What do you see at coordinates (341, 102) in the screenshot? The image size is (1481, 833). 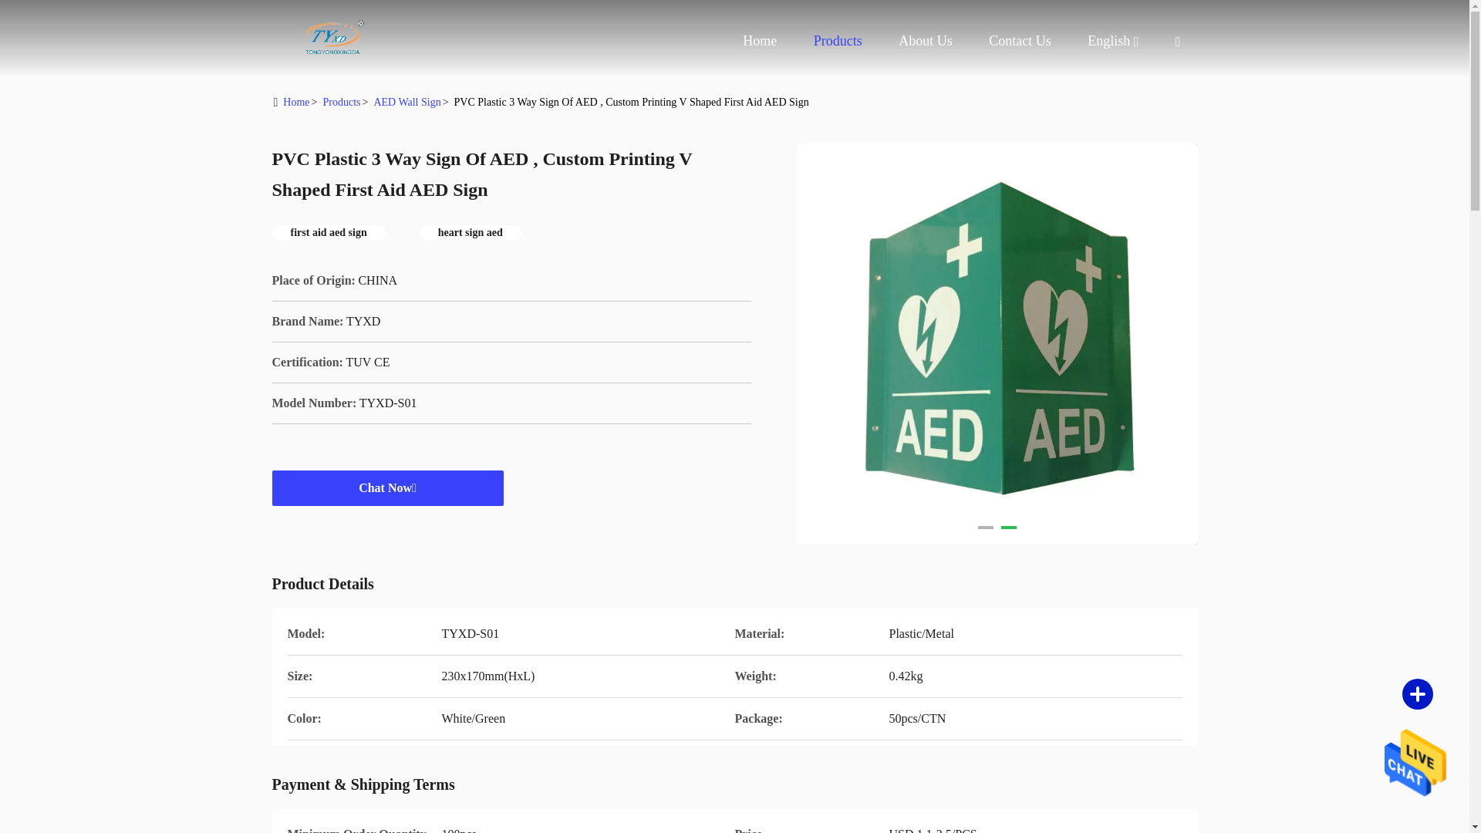 I see `Products` at bounding box center [341, 102].